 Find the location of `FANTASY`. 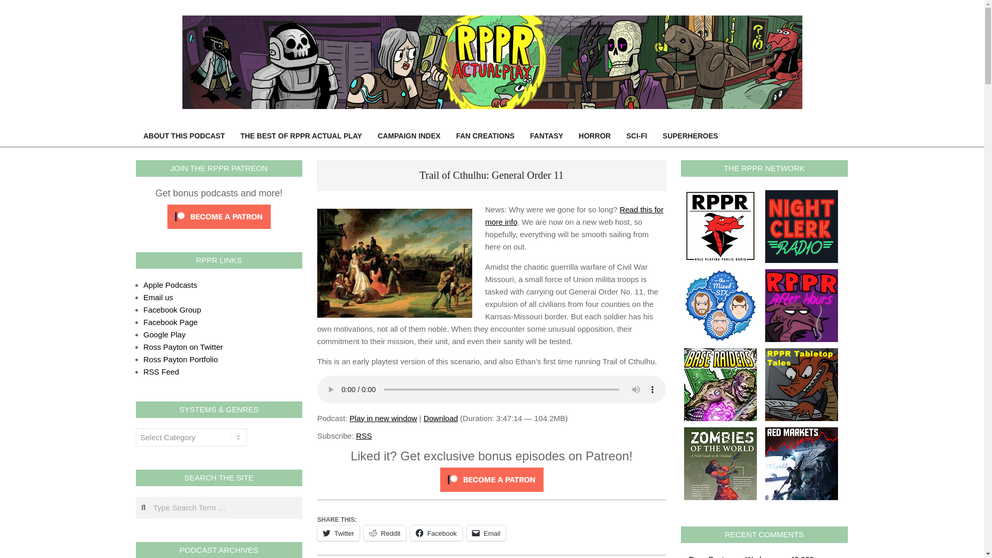

FANTASY is located at coordinates (547, 136).